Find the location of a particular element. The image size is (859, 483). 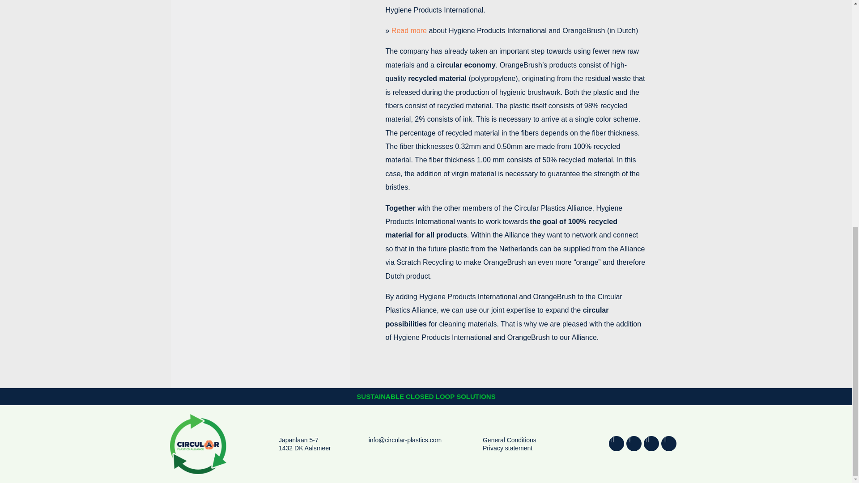

Read more is located at coordinates (409, 30).